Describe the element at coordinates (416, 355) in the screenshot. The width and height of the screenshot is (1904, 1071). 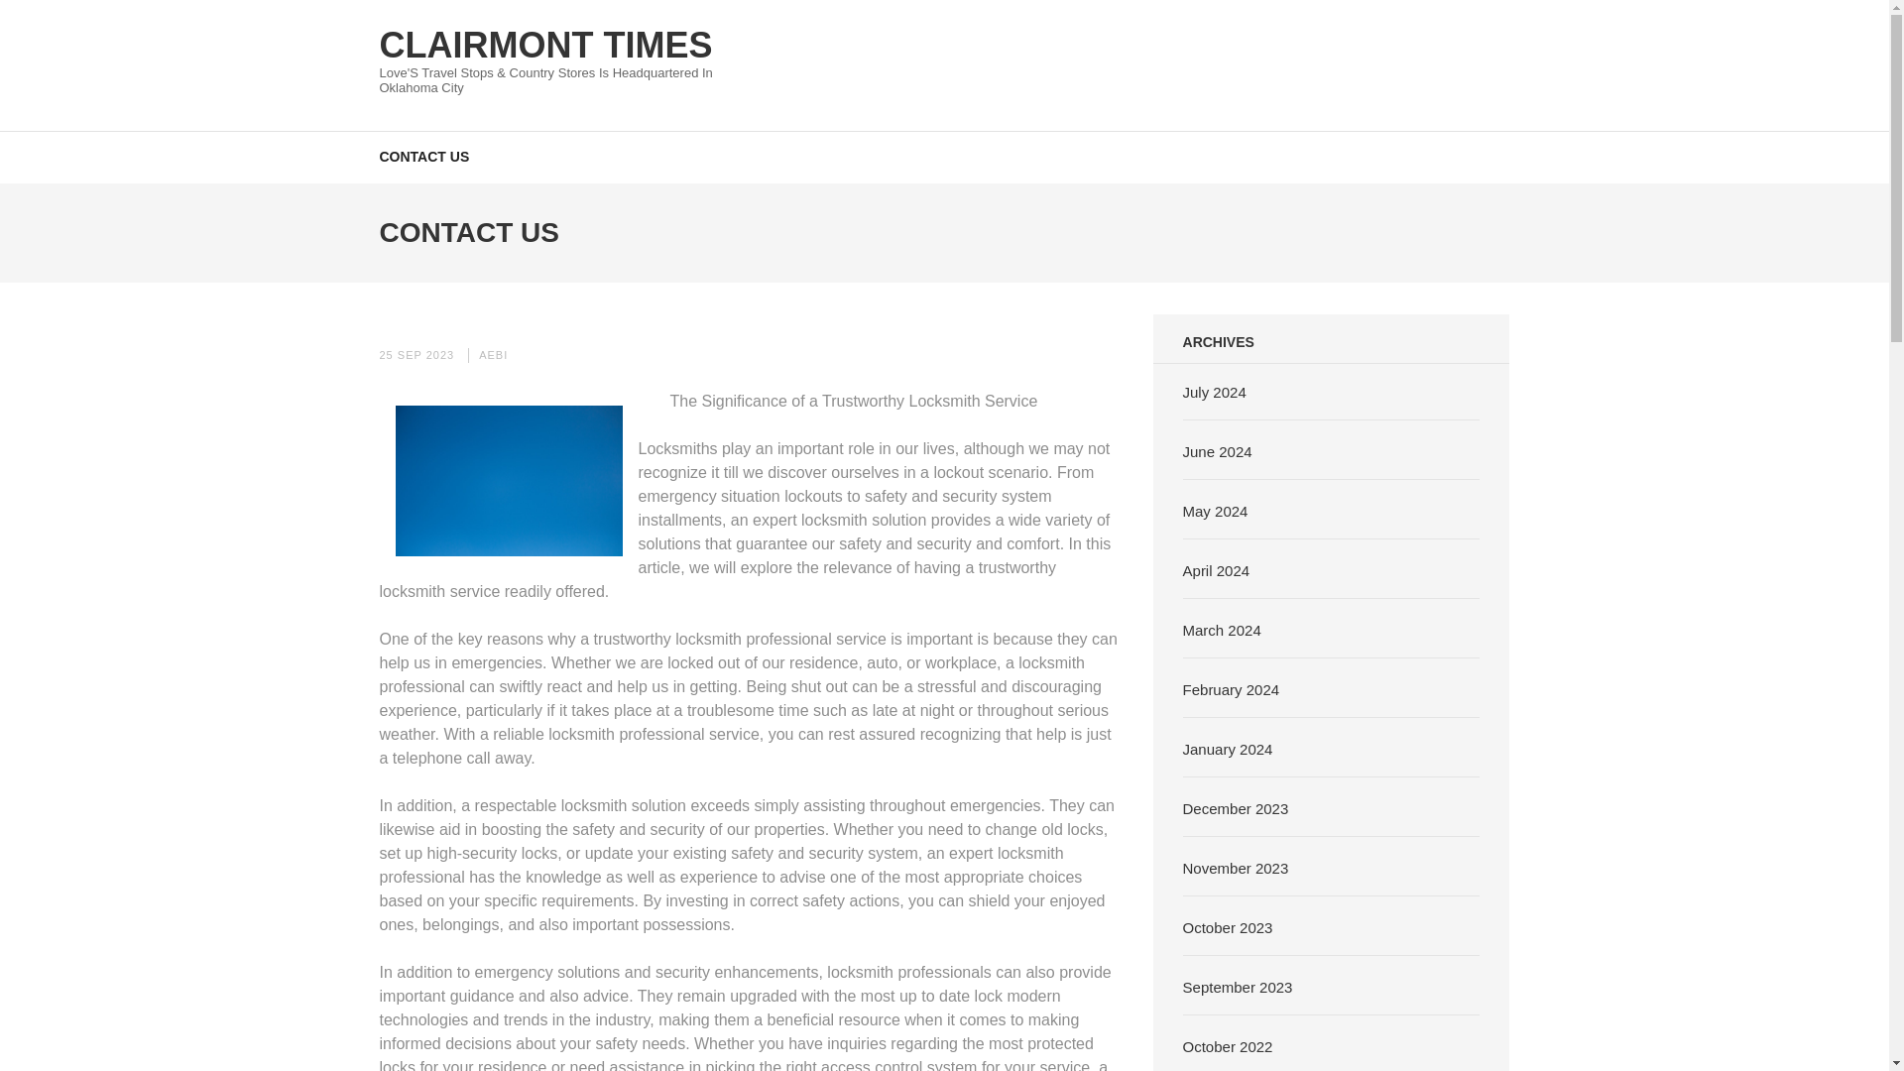
I see `25 SEP 2023` at that location.